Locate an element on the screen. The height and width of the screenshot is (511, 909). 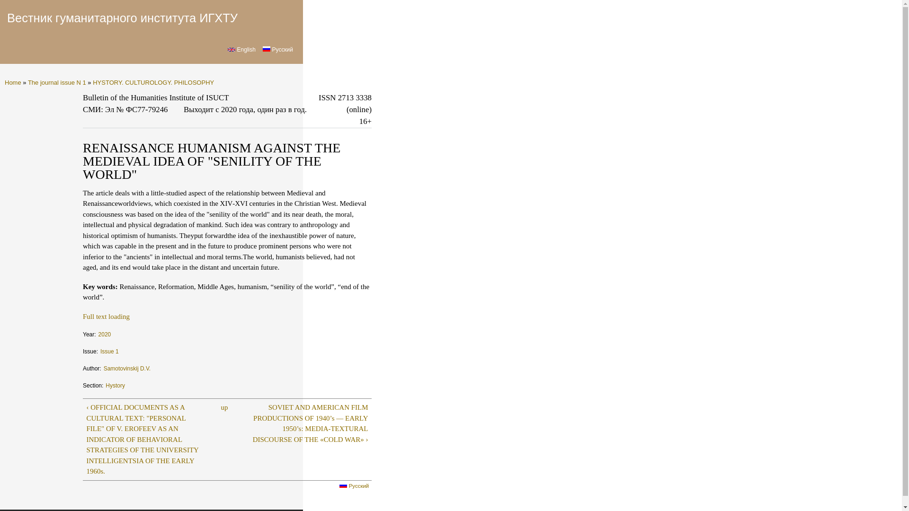
Go to parent page is located at coordinates (224, 407).